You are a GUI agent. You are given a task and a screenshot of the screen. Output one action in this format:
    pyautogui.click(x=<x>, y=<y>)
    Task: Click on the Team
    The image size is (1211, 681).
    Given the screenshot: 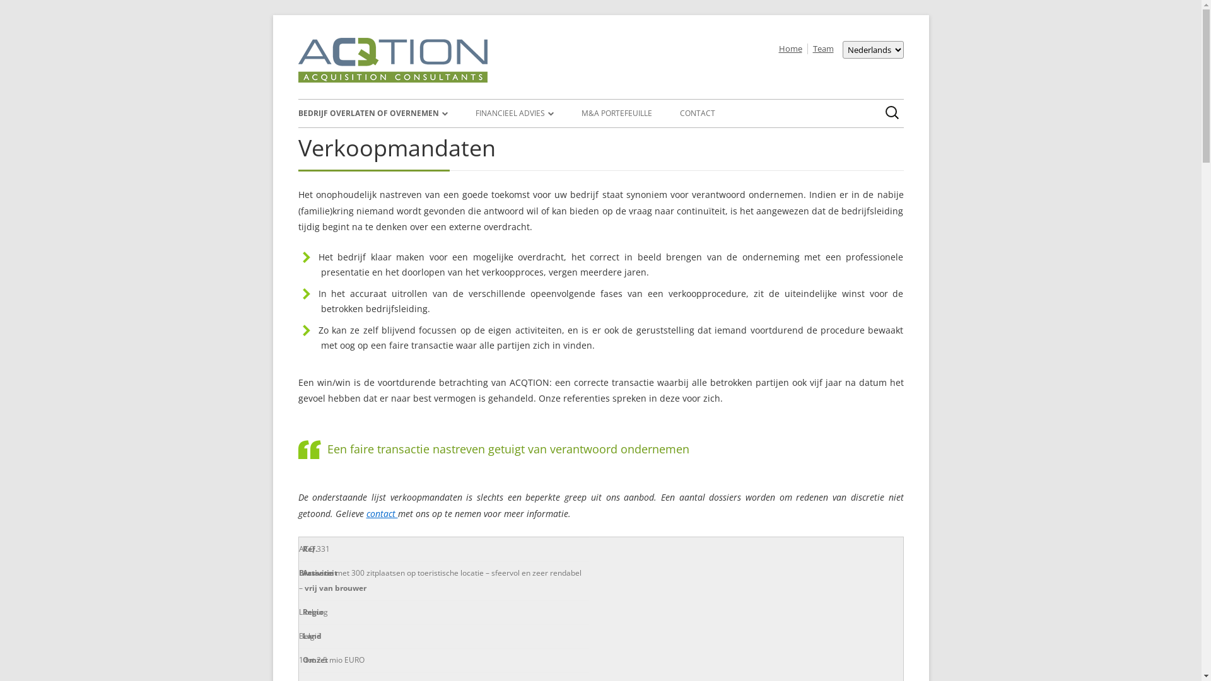 What is the action you would take?
    pyautogui.click(x=822, y=49)
    